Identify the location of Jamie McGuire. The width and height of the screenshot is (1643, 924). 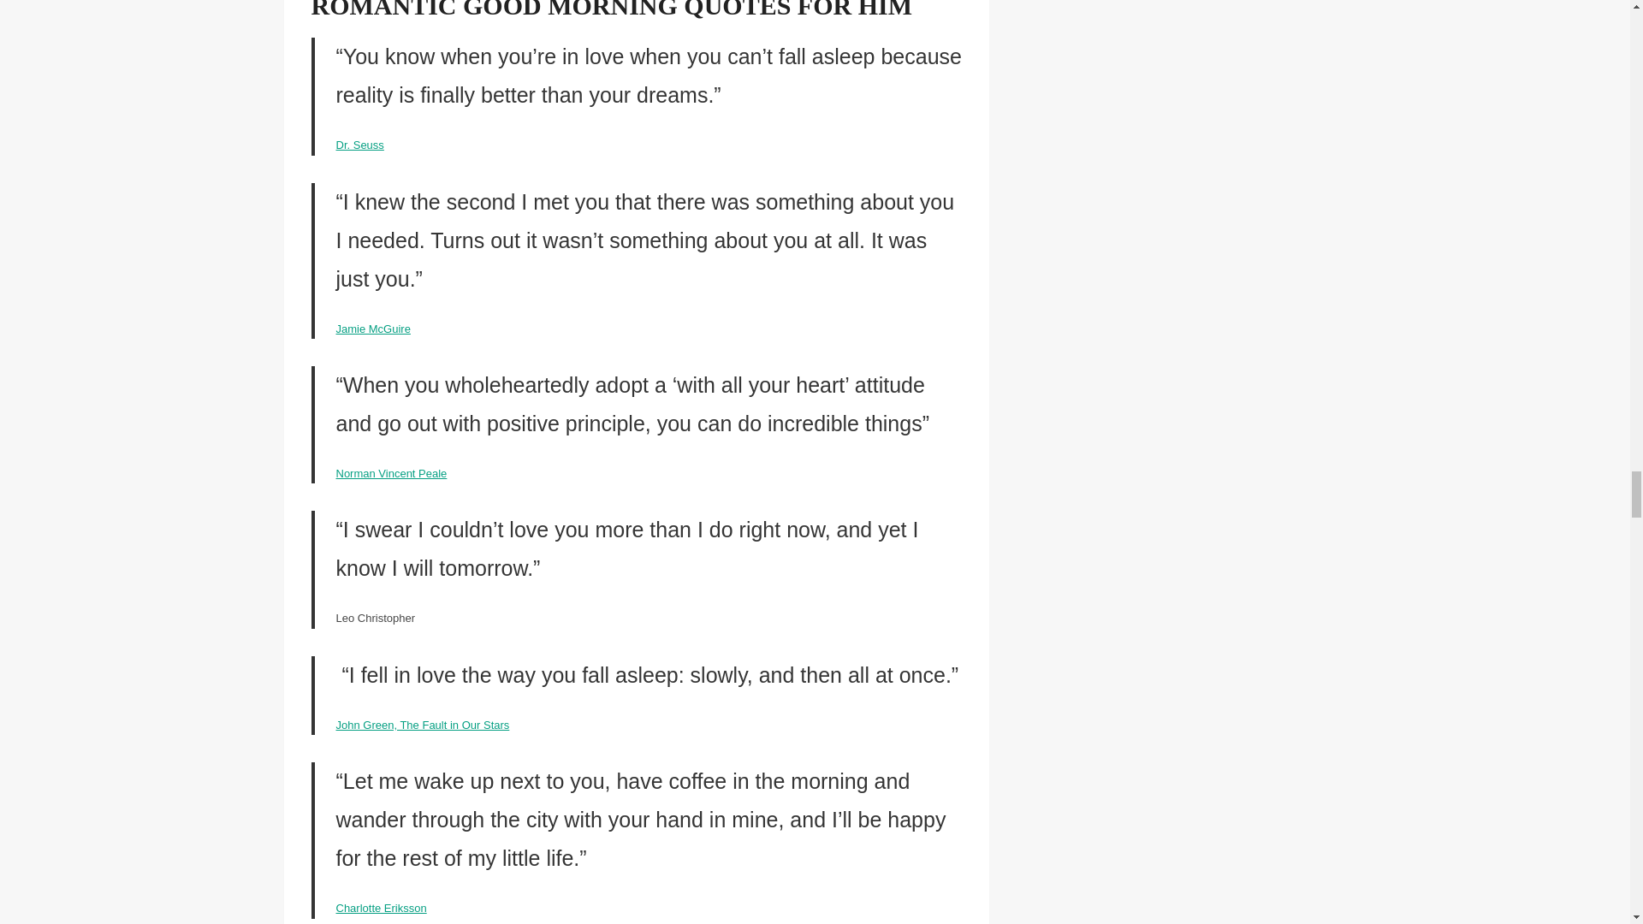
(371, 329).